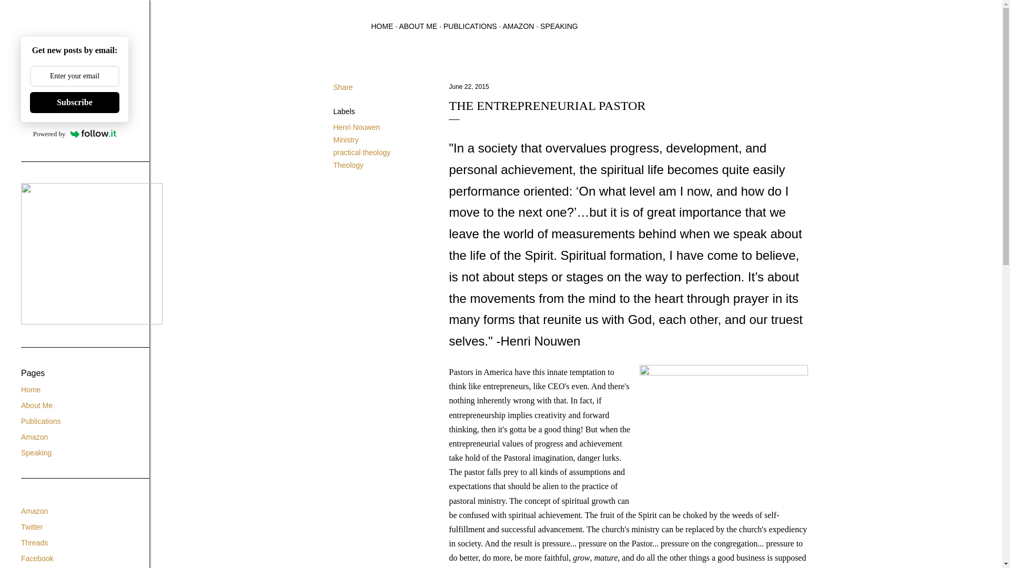 This screenshot has height=568, width=1010. What do you see at coordinates (32, 526) in the screenshot?
I see `Twitter` at bounding box center [32, 526].